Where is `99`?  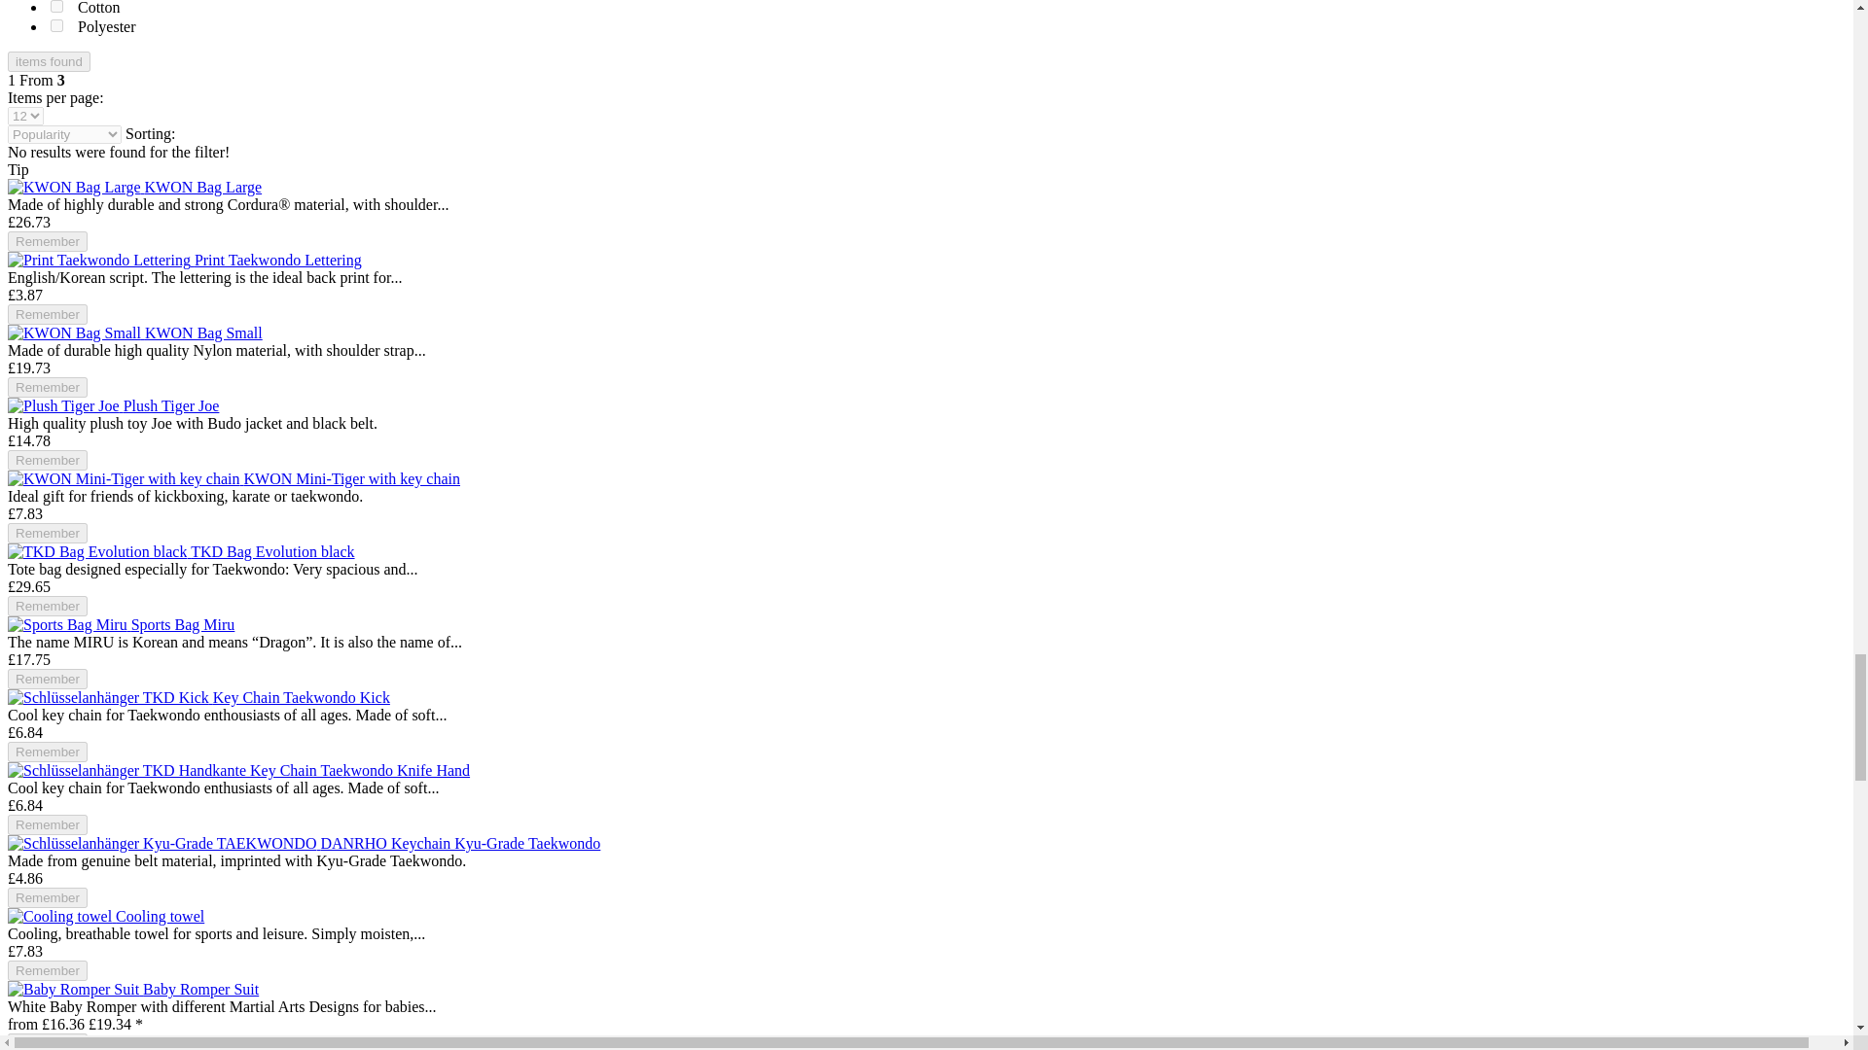 99 is located at coordinates (56, 25).